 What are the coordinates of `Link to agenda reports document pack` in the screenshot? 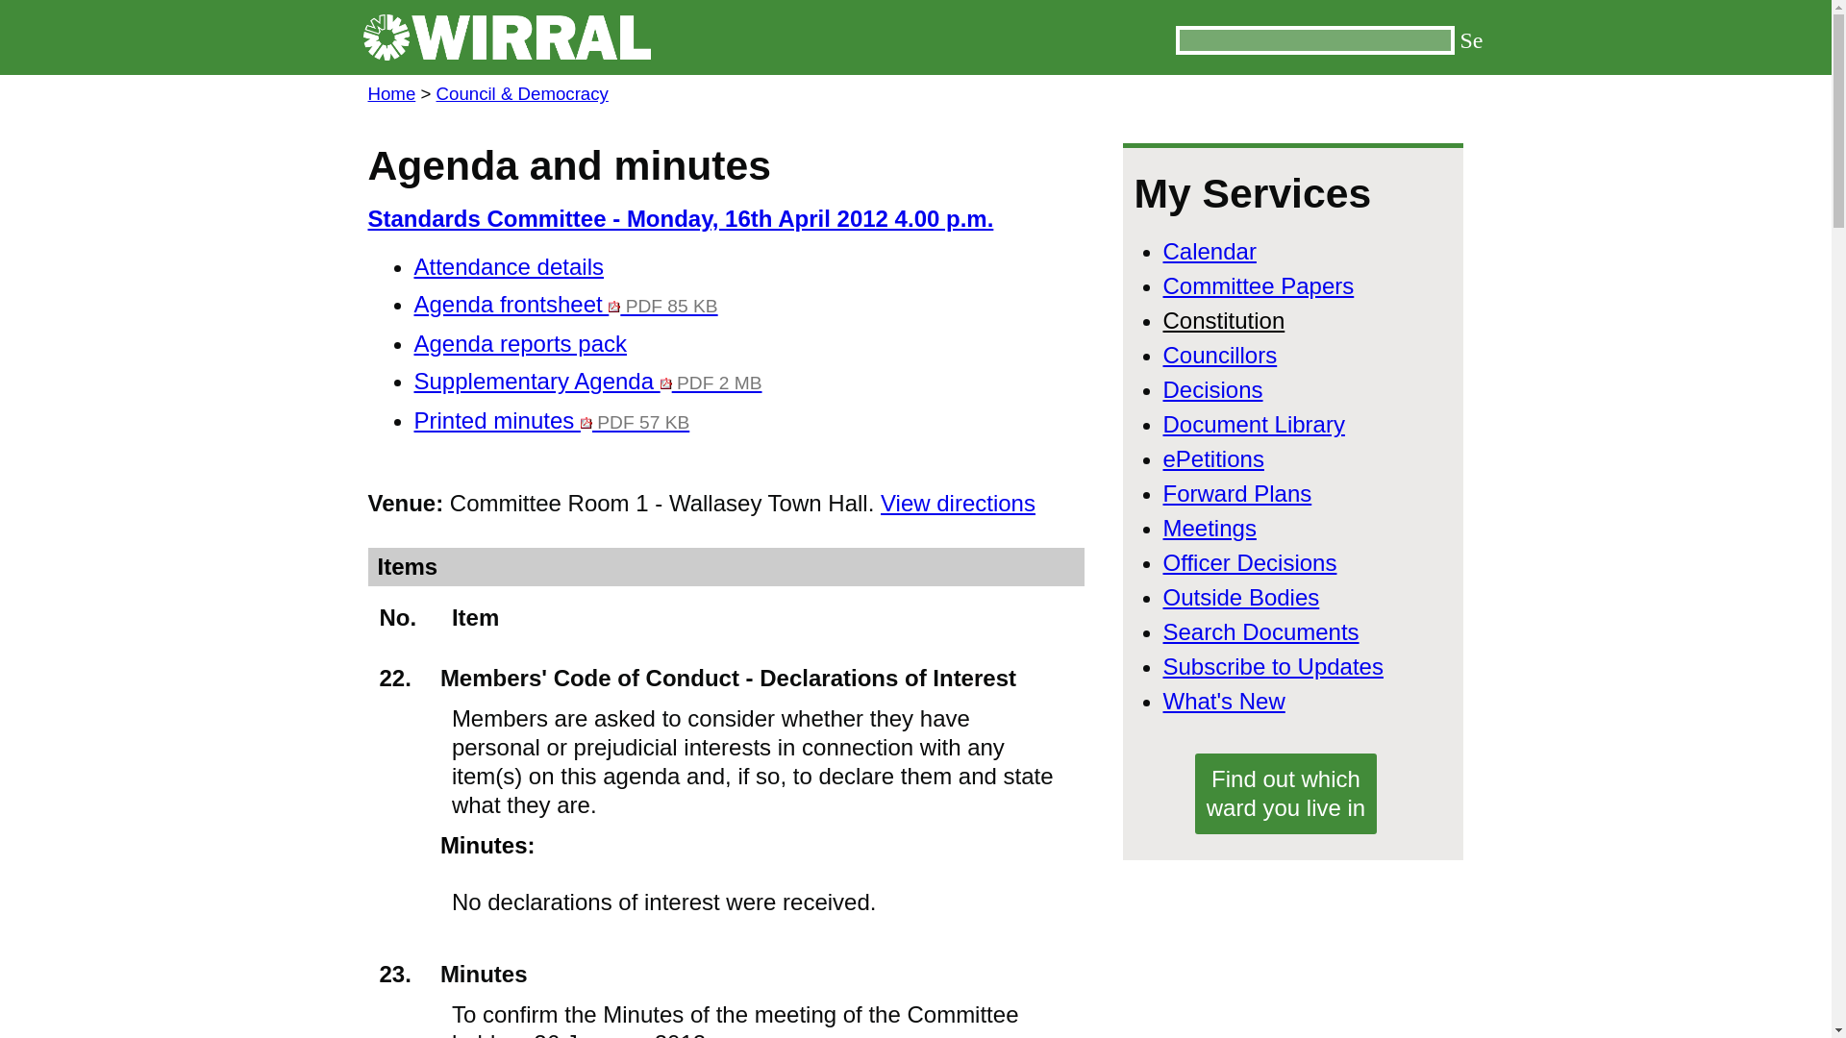 It's located at (519, 344).